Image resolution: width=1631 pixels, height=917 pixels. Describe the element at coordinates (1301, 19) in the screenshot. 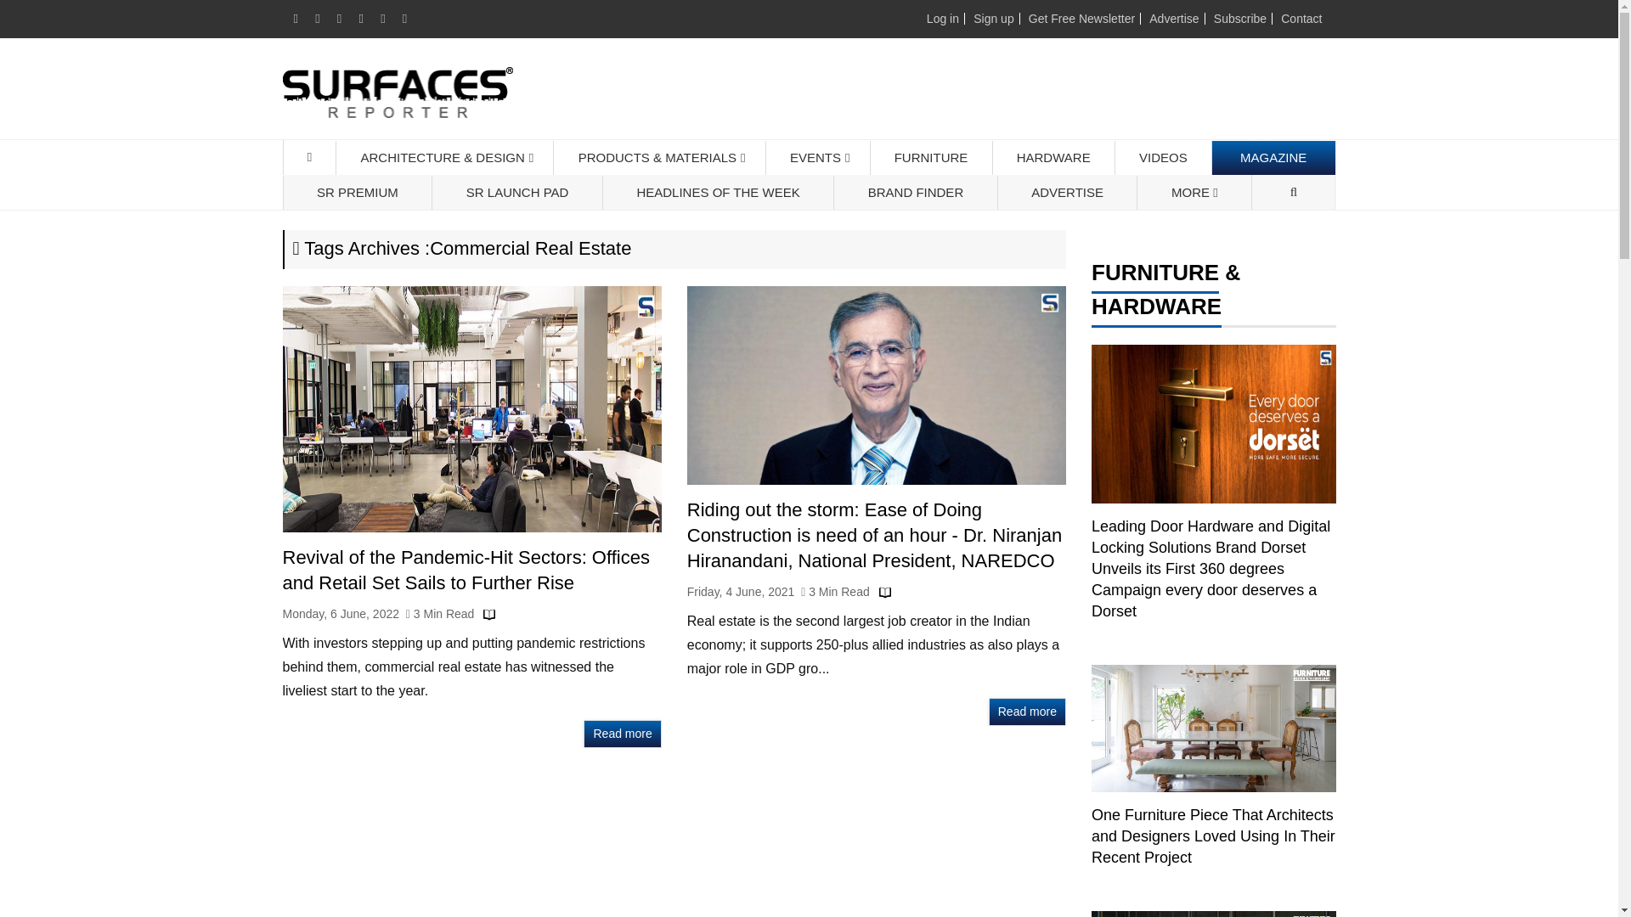

I see `Contact` at that location.